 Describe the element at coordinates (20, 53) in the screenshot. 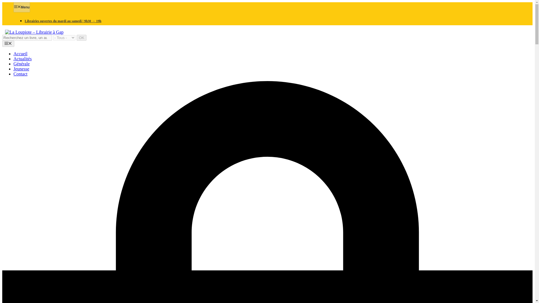

I see `Accueil` at that location.